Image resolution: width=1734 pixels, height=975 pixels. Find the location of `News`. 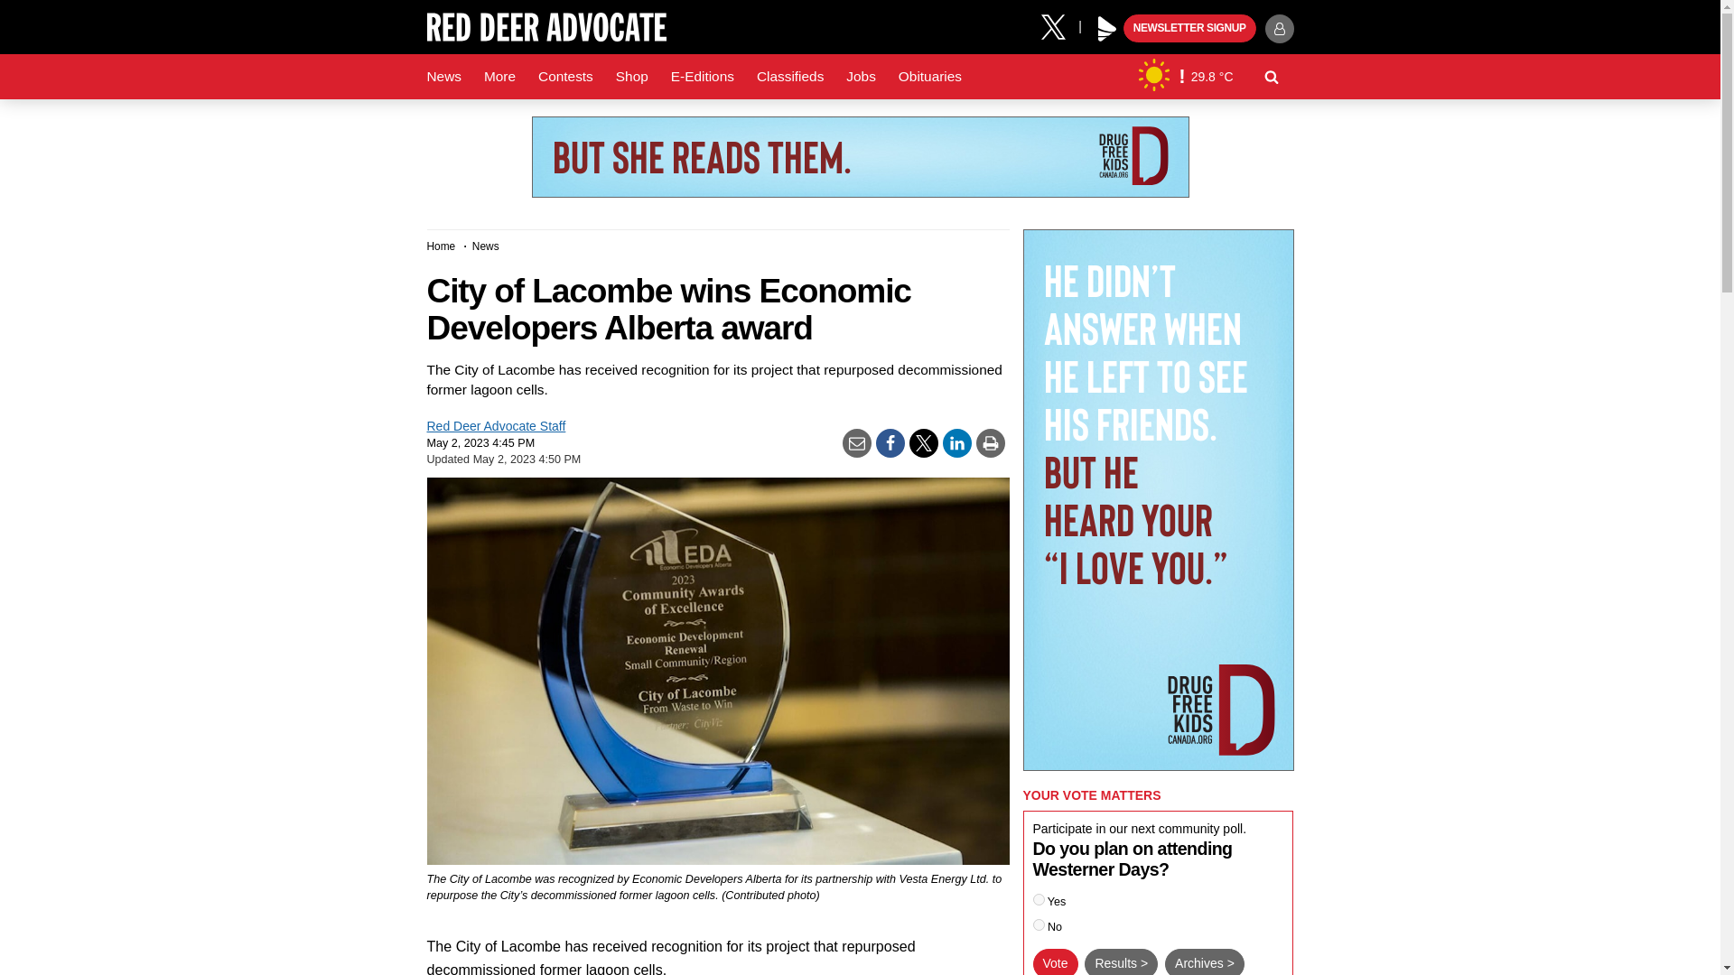

News is located at coordinates (443, 77).